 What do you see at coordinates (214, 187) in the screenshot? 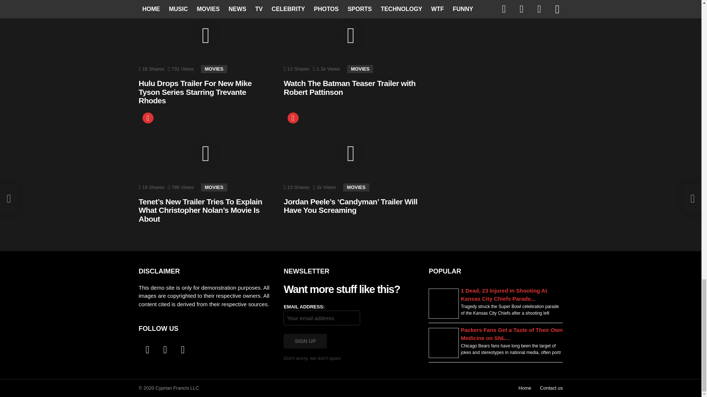
I see `MOVIES` at bounding box center [214, 187].